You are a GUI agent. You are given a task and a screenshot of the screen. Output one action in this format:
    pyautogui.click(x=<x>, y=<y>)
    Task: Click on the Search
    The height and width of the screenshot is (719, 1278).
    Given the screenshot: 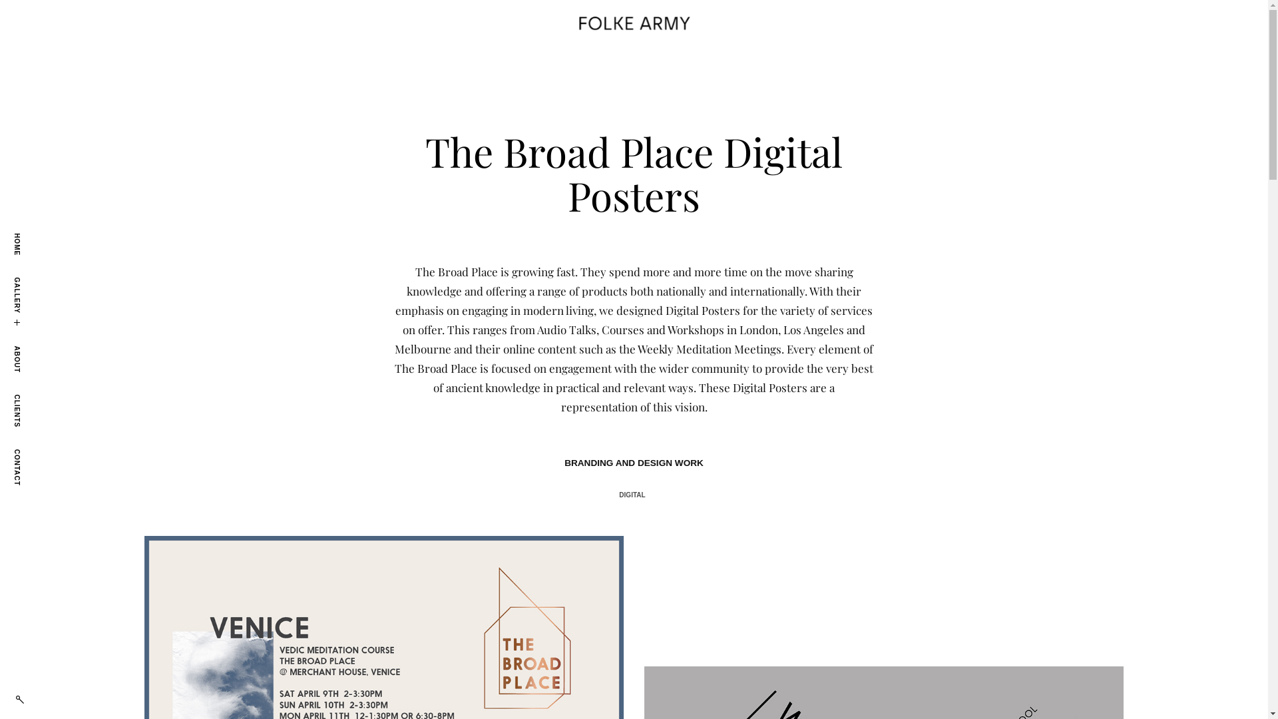 What is the action you would take?
    pyautogui.click(x=36, y=15)
    